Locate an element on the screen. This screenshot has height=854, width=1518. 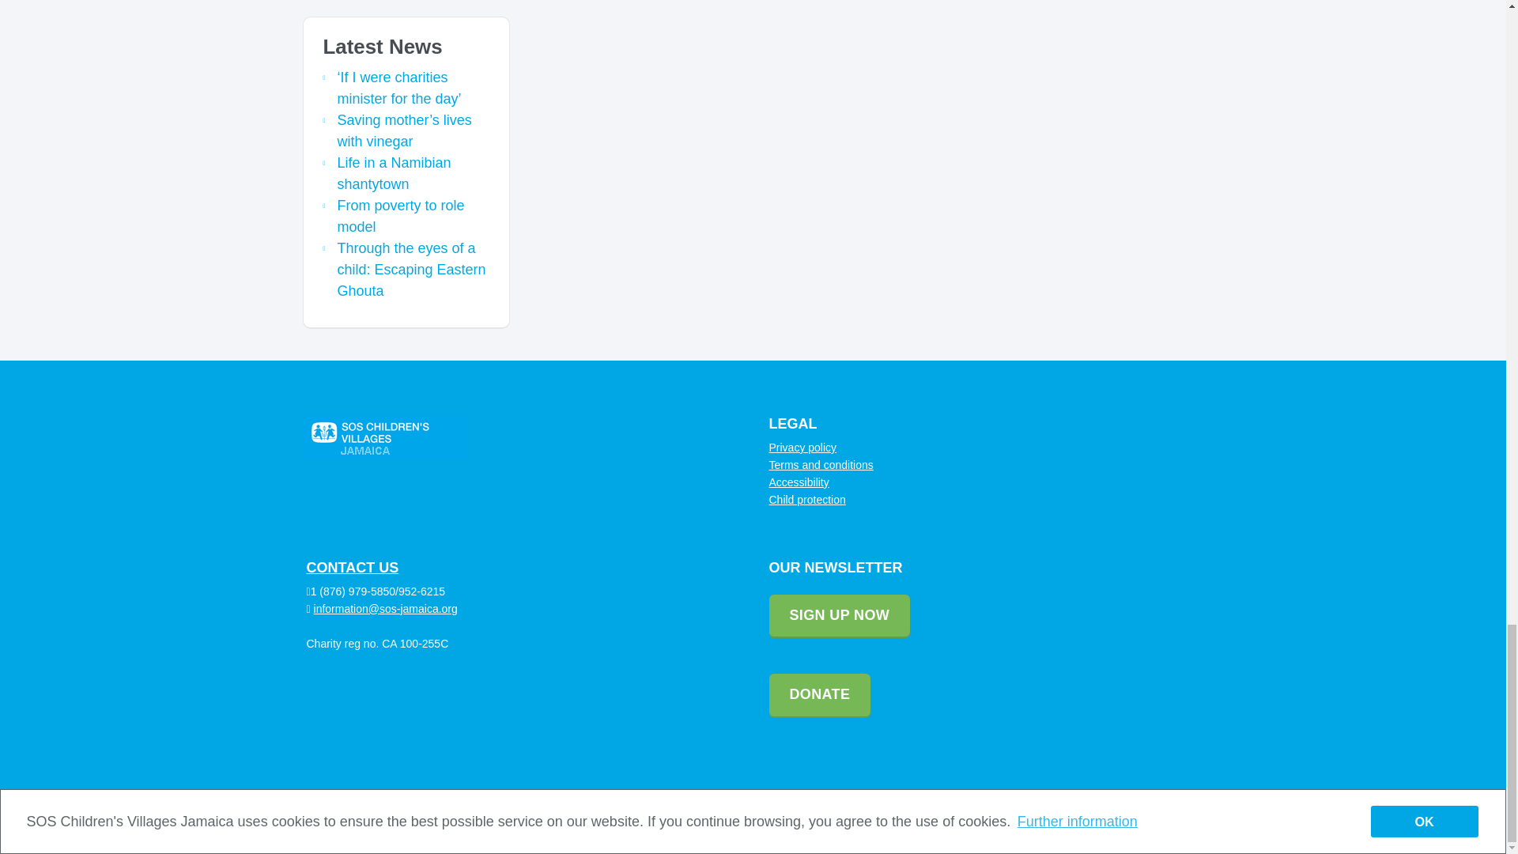
Child protection is located at coordinates (806, 500).